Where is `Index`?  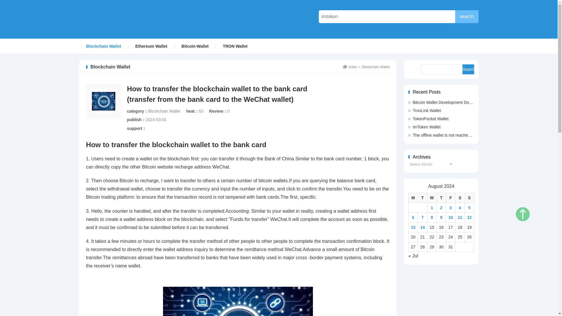 Index is located at coordinates (350, 67).